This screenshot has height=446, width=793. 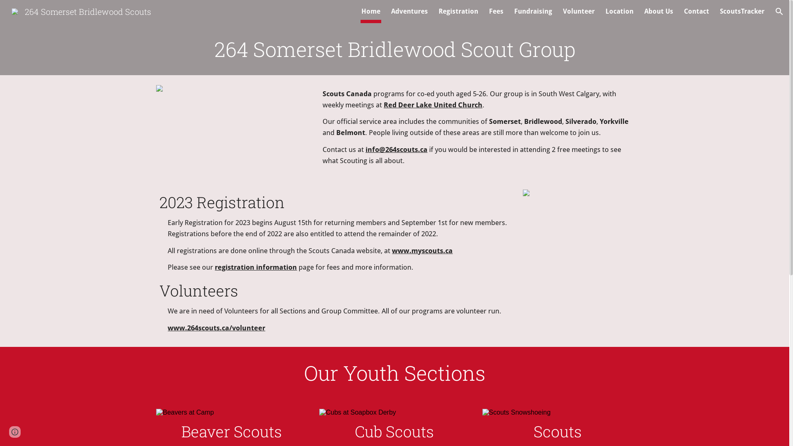 What do you see at coordinates (396, 149) in the screenshot?
I see `info@264scouts.ca` at bounding box center [396, 149].